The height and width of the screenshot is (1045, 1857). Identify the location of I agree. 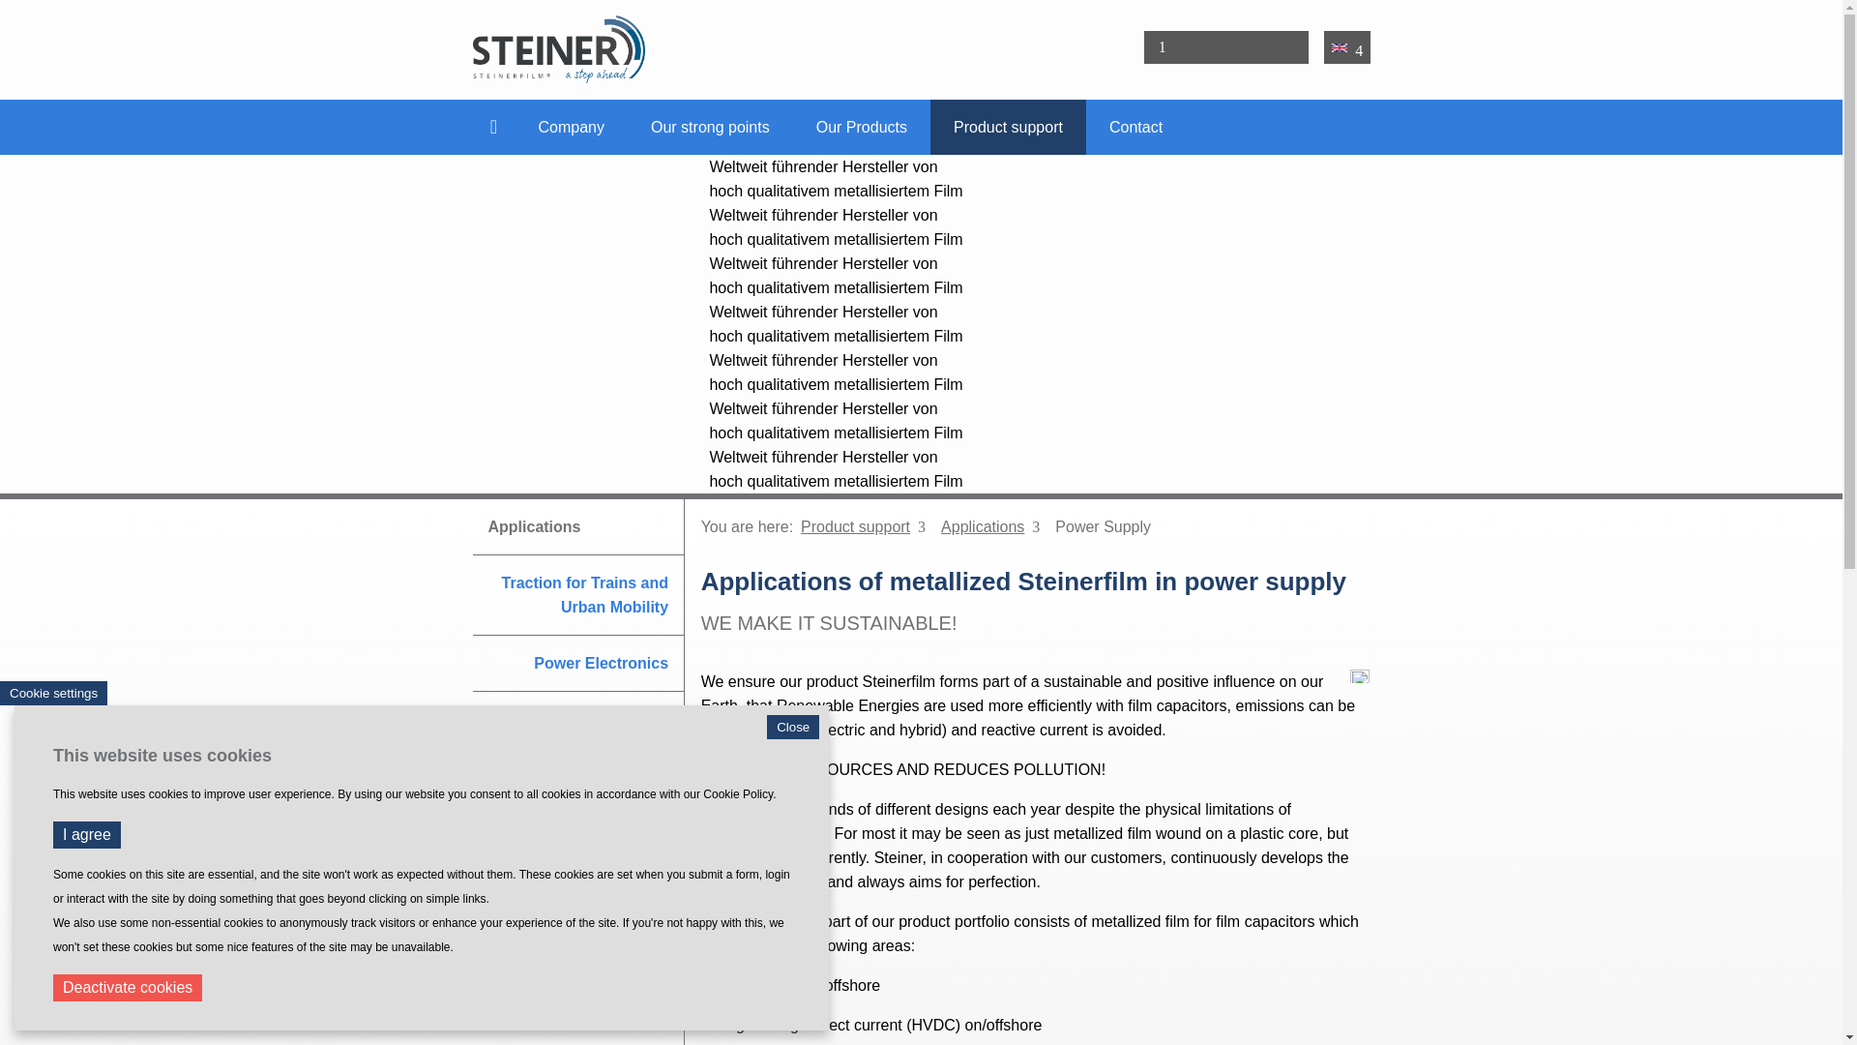
(87, 834).